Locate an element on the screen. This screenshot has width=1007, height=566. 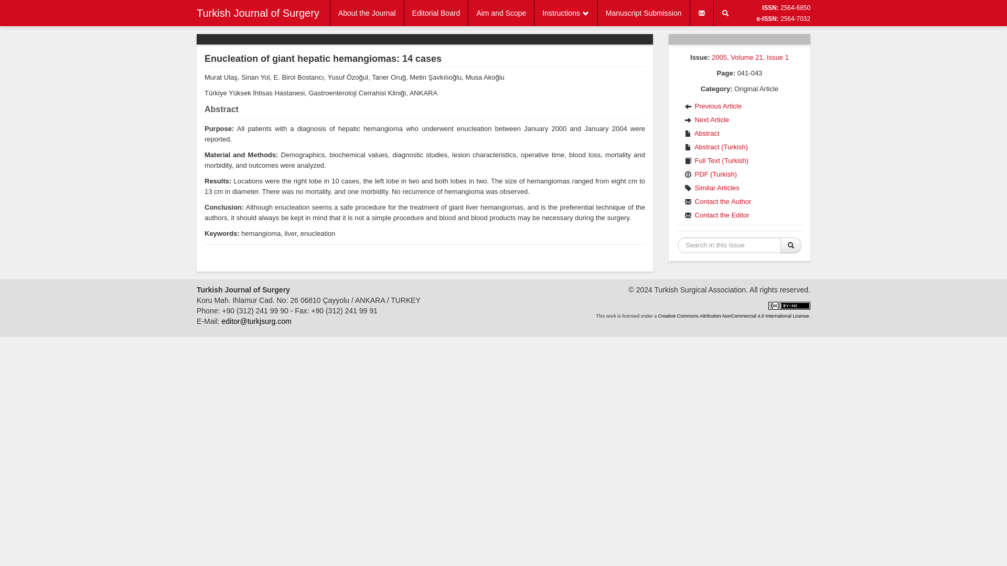
Turkish Journal of Surgery is located at coordinates (258, 13).